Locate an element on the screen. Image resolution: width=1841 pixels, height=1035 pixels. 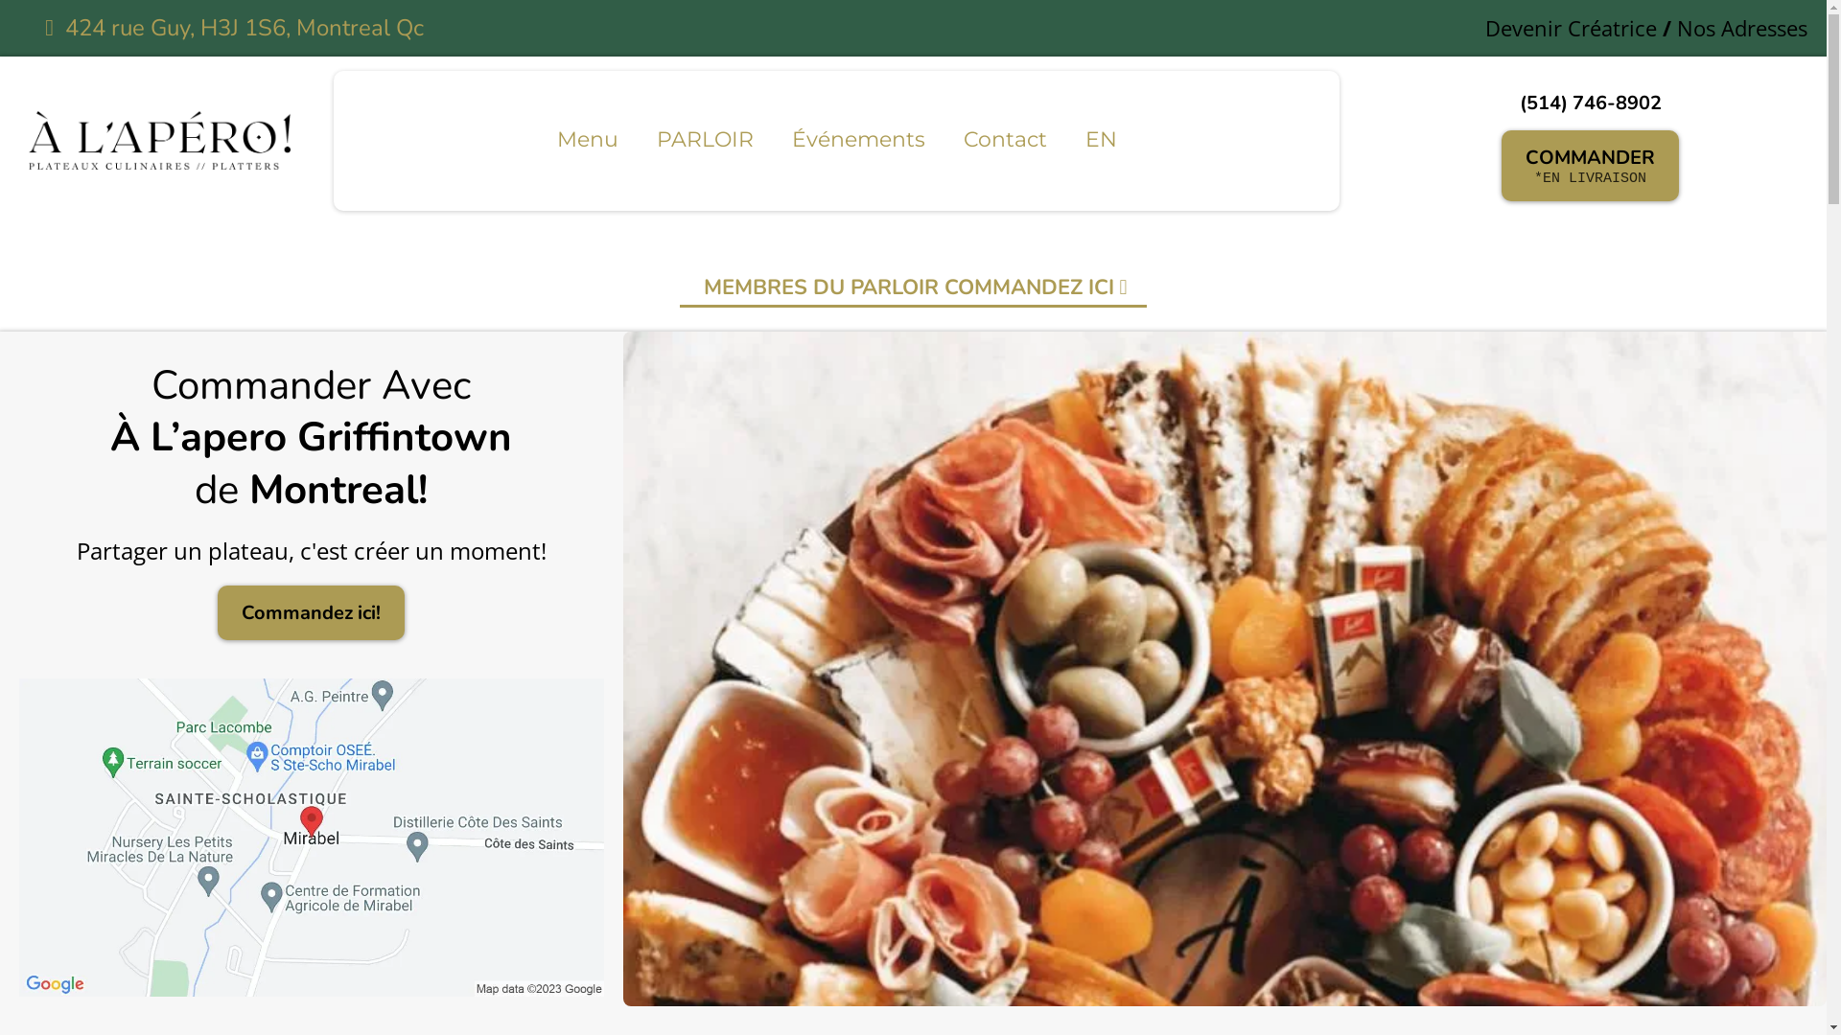
Contact is located at coordinates (1005, 140).